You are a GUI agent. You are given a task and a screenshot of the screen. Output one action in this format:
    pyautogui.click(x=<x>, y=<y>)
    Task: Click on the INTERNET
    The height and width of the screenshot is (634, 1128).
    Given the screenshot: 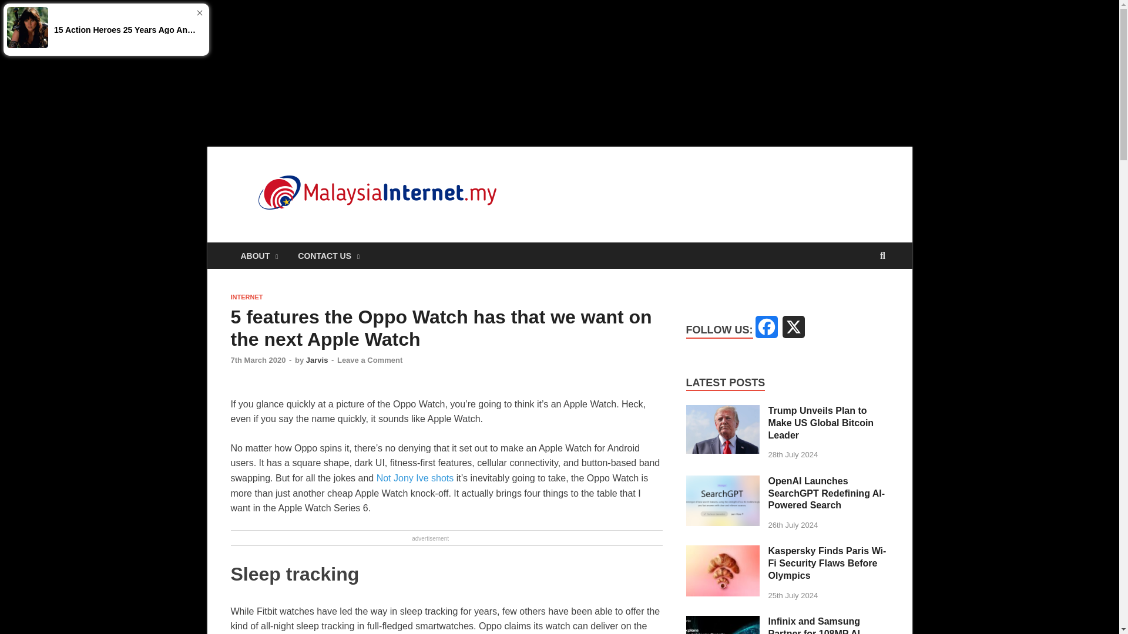 What is the action you would take?
    pyautogui.click(x=246, y=297)
    